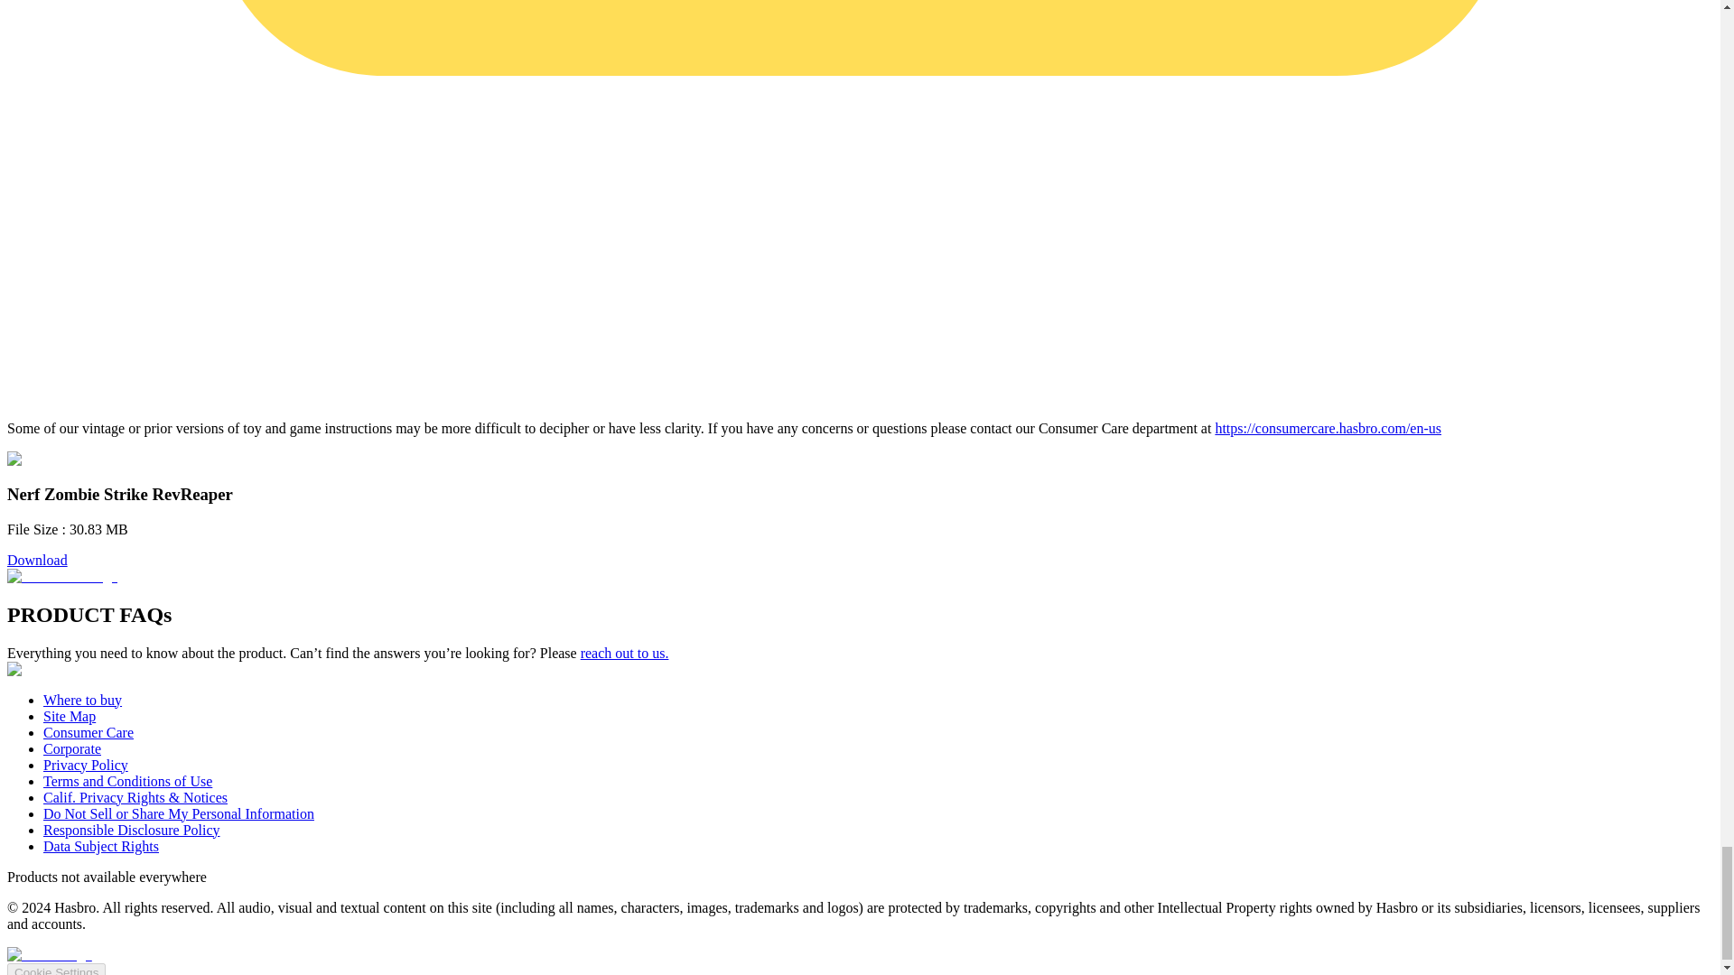 This screenshot has width=1734, height=975. What do you see at coordinates (625, 653) in the screenshot?
I see `reach out to us.` at bounding box center [625, 653].